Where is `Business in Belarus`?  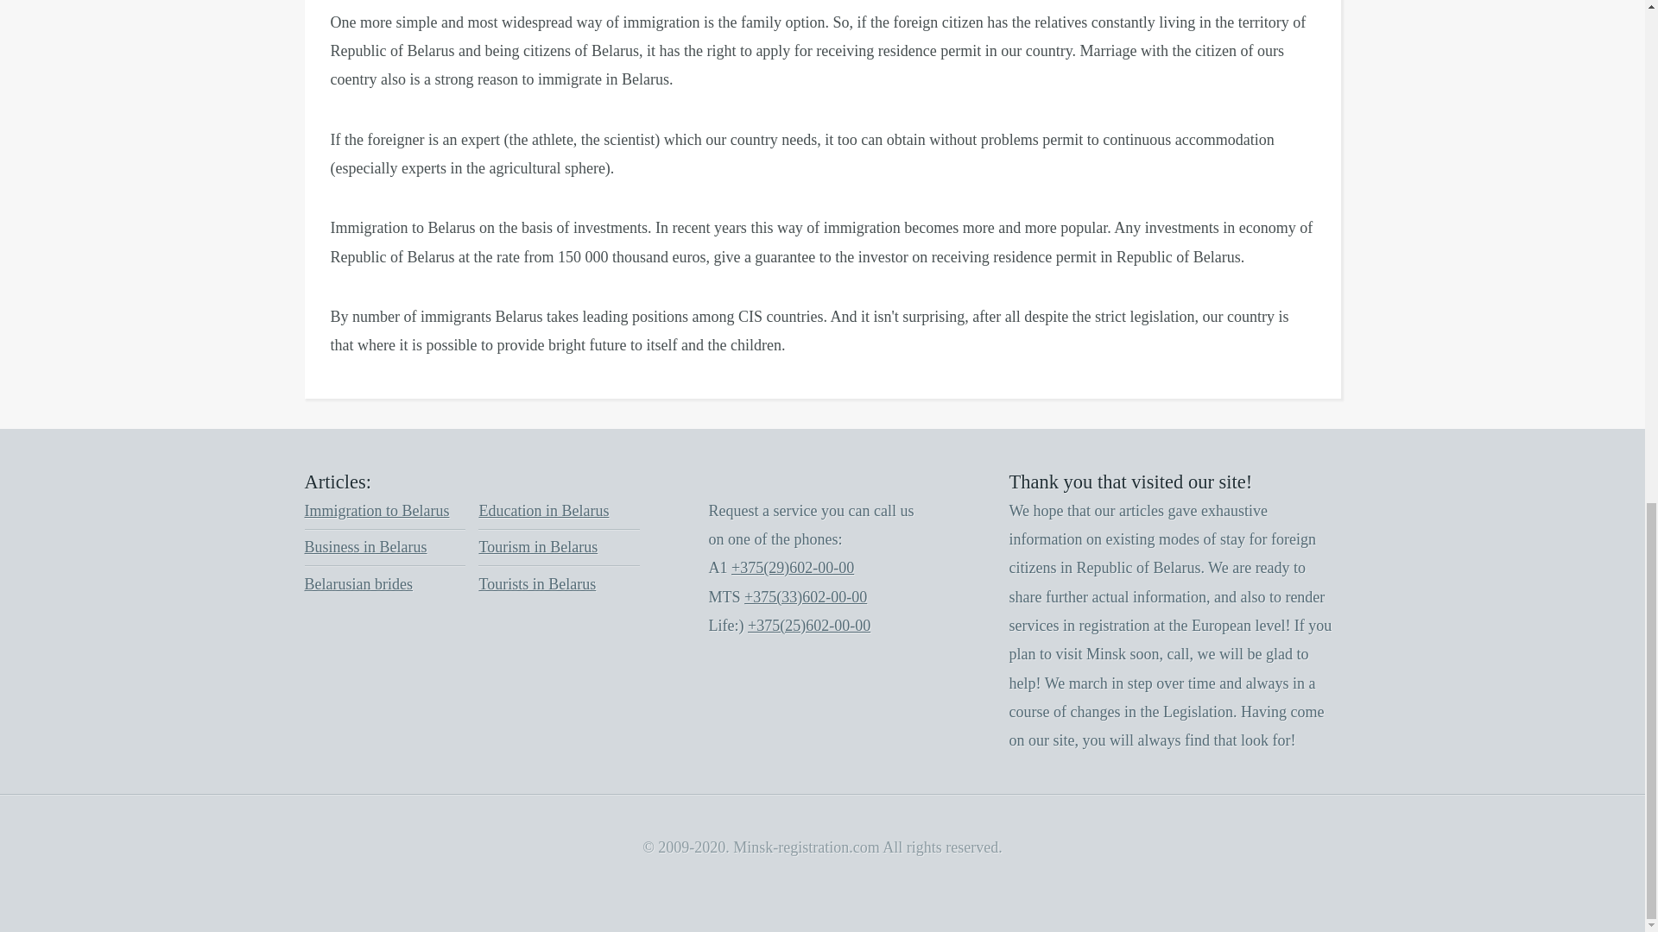
Business in Belarus is located at coordinates (364, 547).